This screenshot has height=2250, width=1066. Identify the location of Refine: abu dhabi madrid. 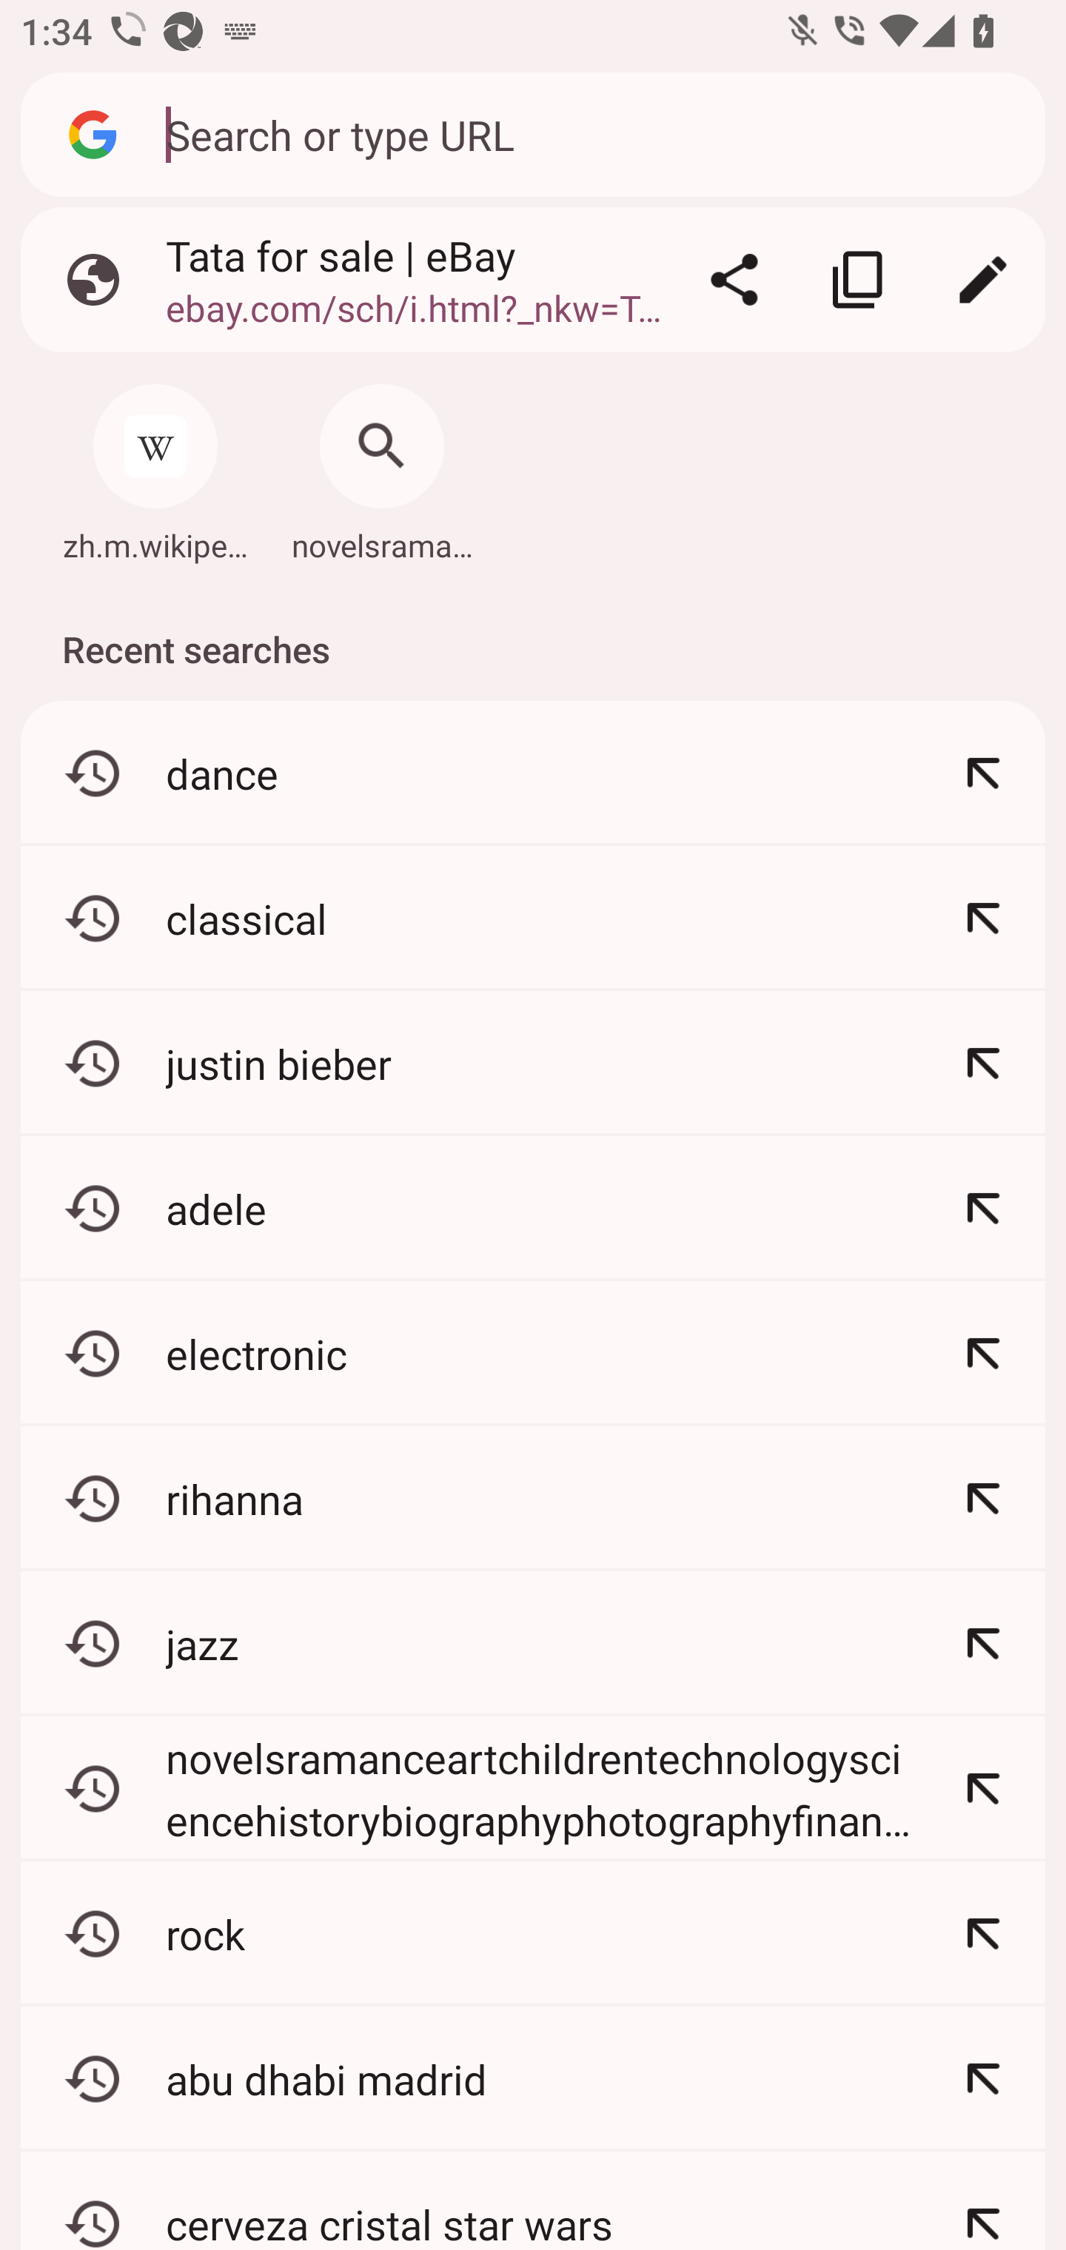
(983, 2078).